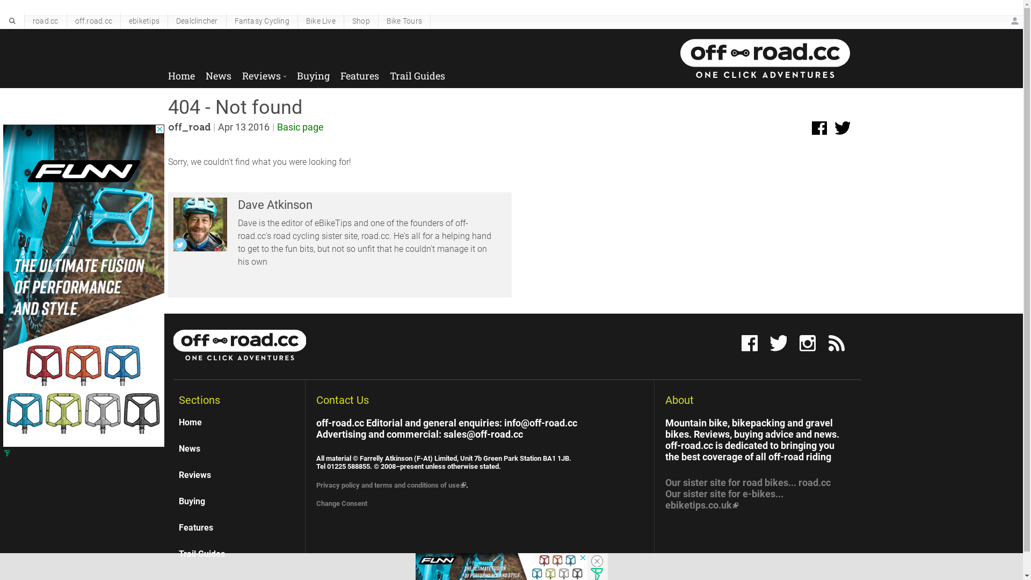  Describe the element at coordinates (747, 482) in the screenshot. I see `Our sister site for road bikes... road.cc` at that location.